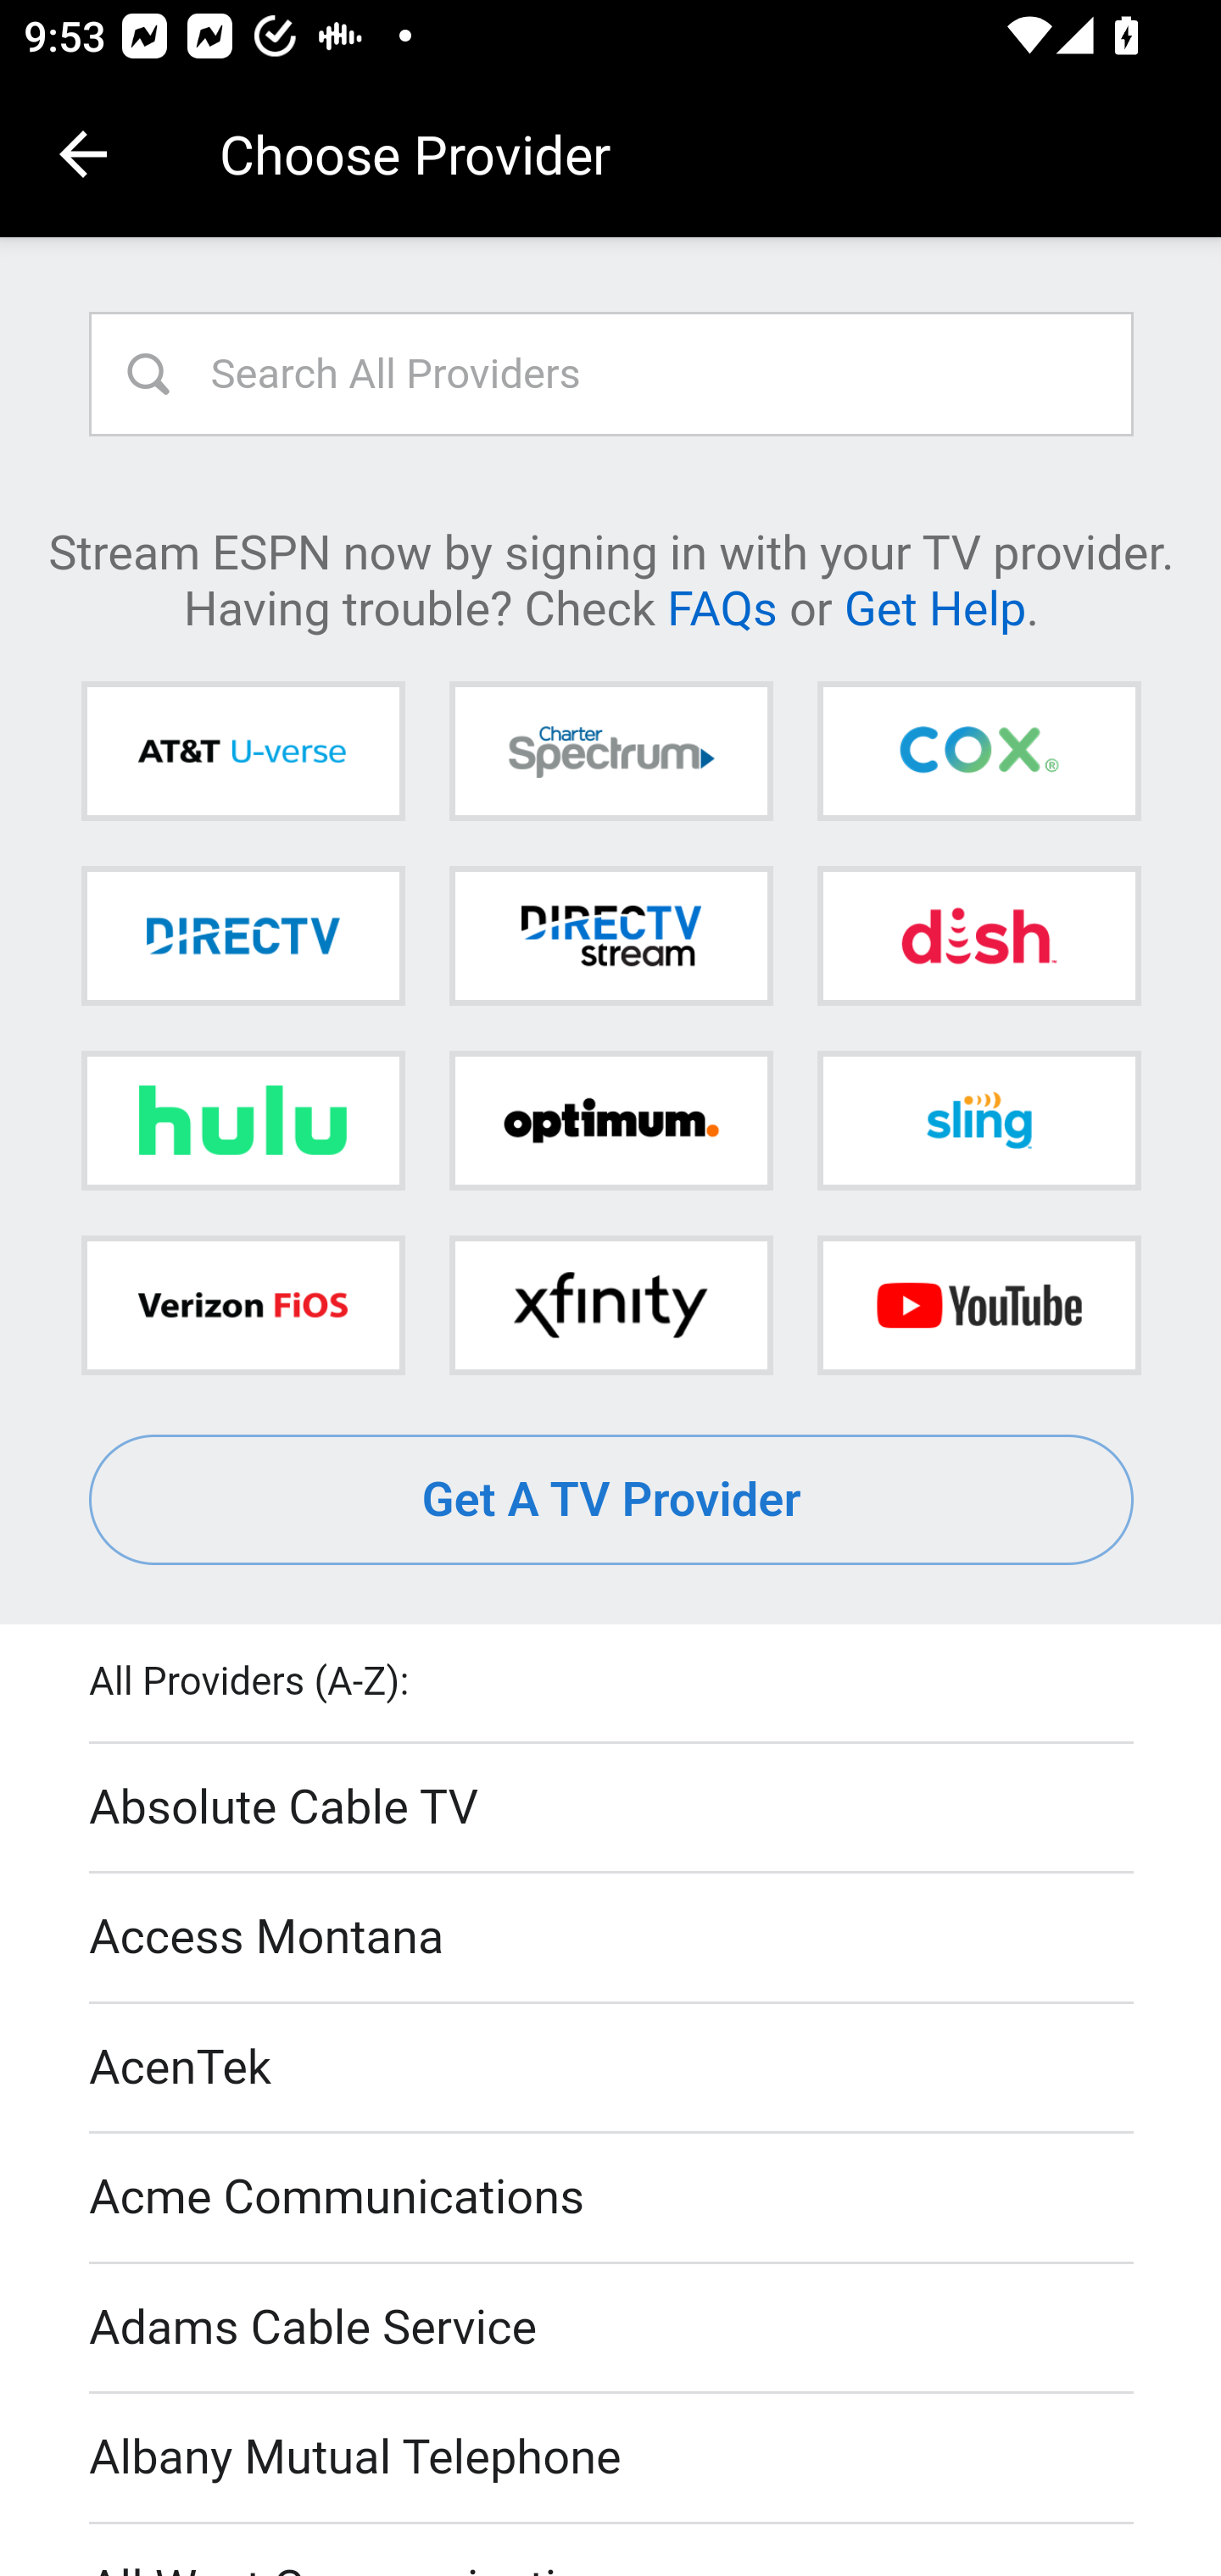 This screenshot has width=1221, height=2576. What do you see at coordinates (612, 2068) in the screenshot?
I see `AcenTek` at bounding box center [612, 2068].